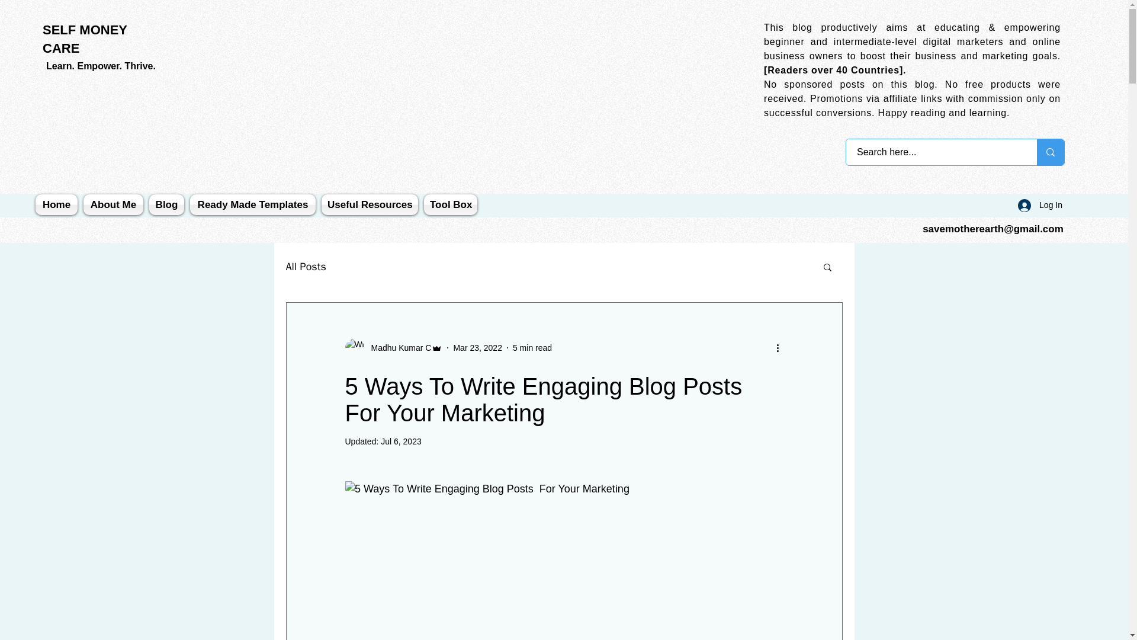 This screenshot has width=1137, height=640. What do you see at coordinates (1040, 205) in the screenshot?
I see `Log In` at bounding box center [1040, 205].